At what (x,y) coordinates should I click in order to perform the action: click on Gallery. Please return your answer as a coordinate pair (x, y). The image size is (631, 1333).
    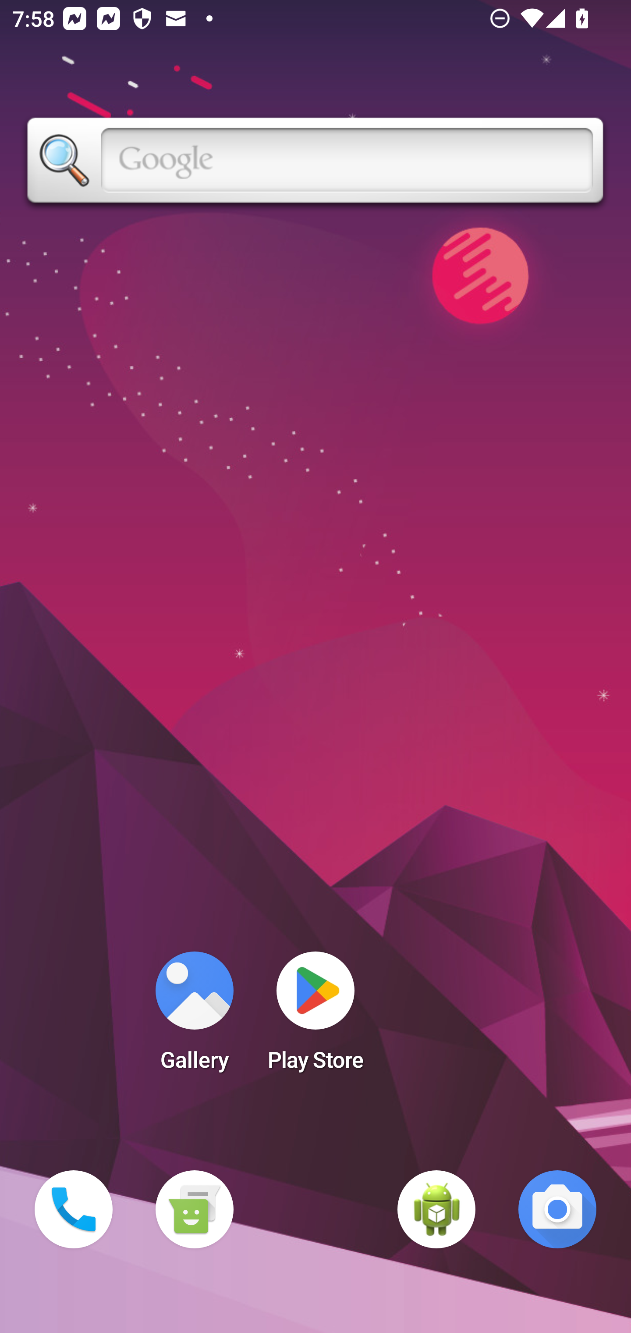
    Looking at the image, I should click on (194, 1016).